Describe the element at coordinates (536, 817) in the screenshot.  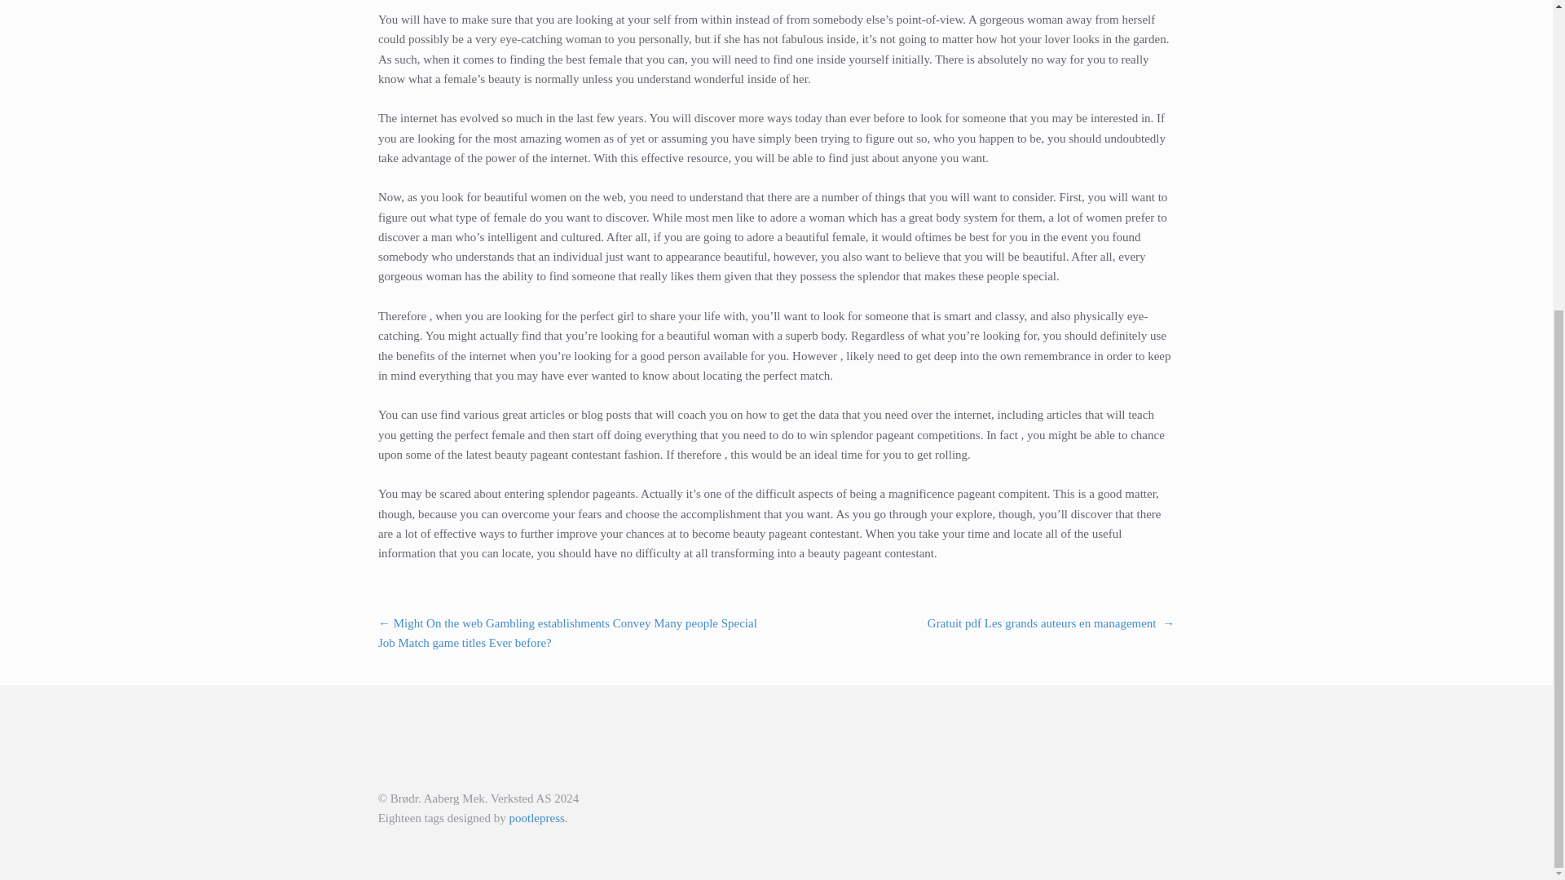
I see `pootlepress` at that location.